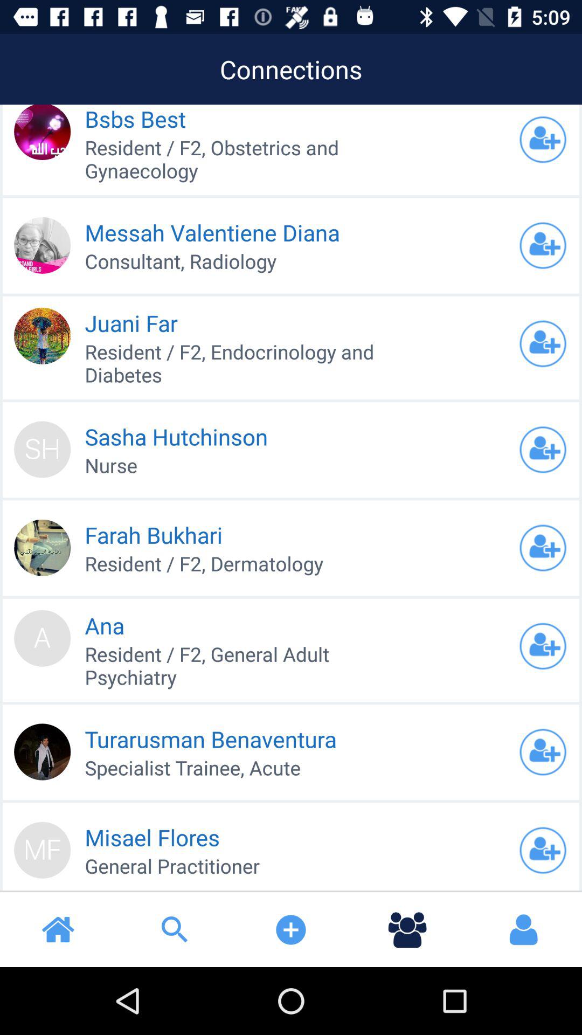  What do you see at coordinates (543, 548) in the screenshot?
I see `add connection` at bounding box center [543, 548].